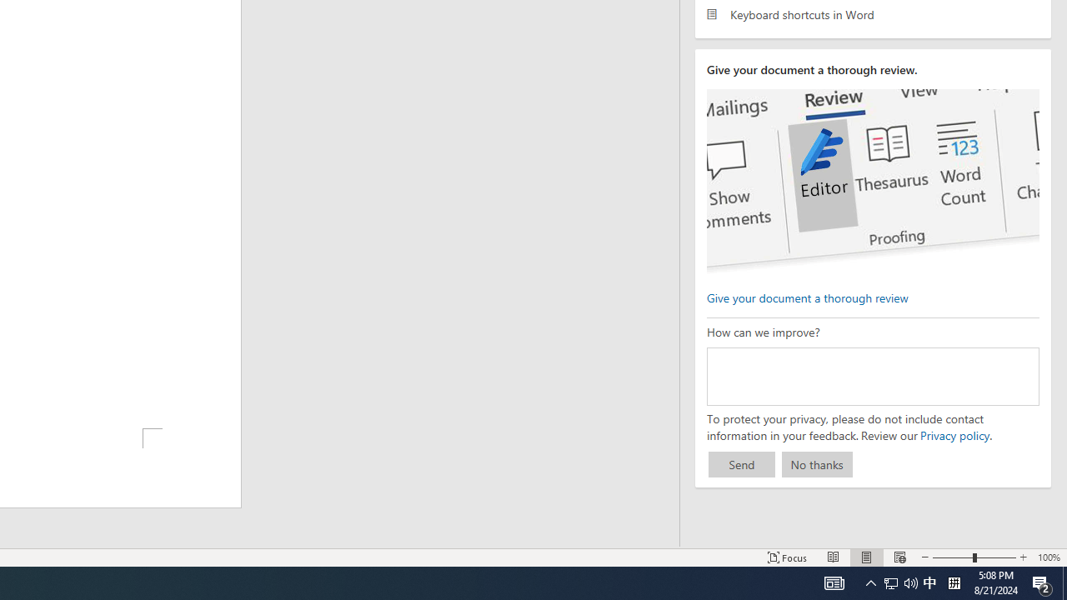 This screenshot has width=1067, height=600. Describe the element at coordinates (817, 465) in the screenshot. I see `No thanks` at that location.